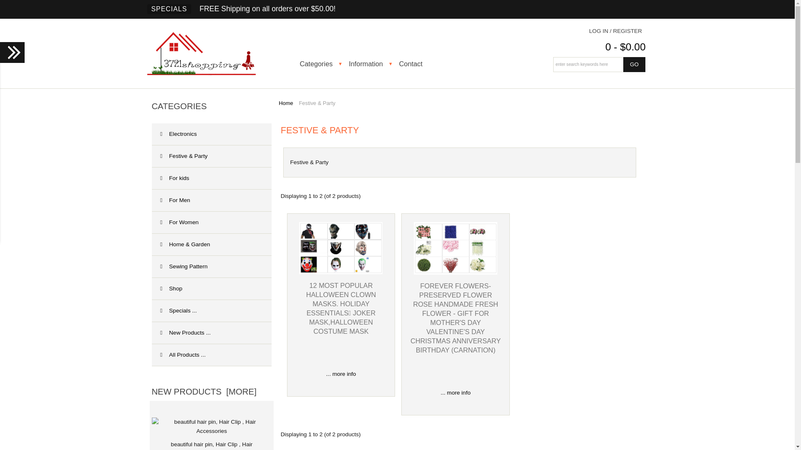  Describe the element at coordinates (212, 267) in the screenshot. I see `Sewing Pattern` at that location.